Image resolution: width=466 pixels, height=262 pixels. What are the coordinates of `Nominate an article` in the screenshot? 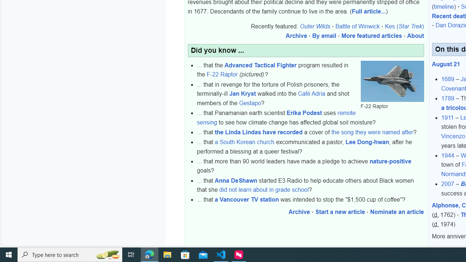 It's located at (397, 212).